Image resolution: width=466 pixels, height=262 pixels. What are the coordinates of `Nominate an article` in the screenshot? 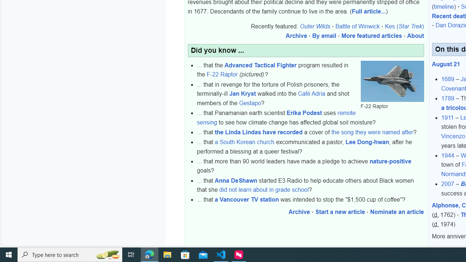 It's located at (397, 212).